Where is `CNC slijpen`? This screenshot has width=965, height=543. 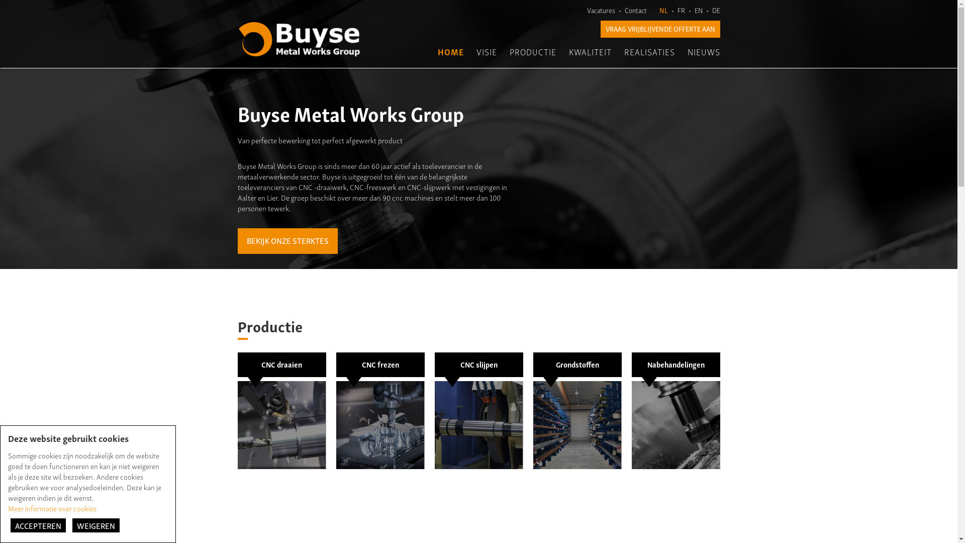 CNC slijpen is located at coordinates (478, 411).